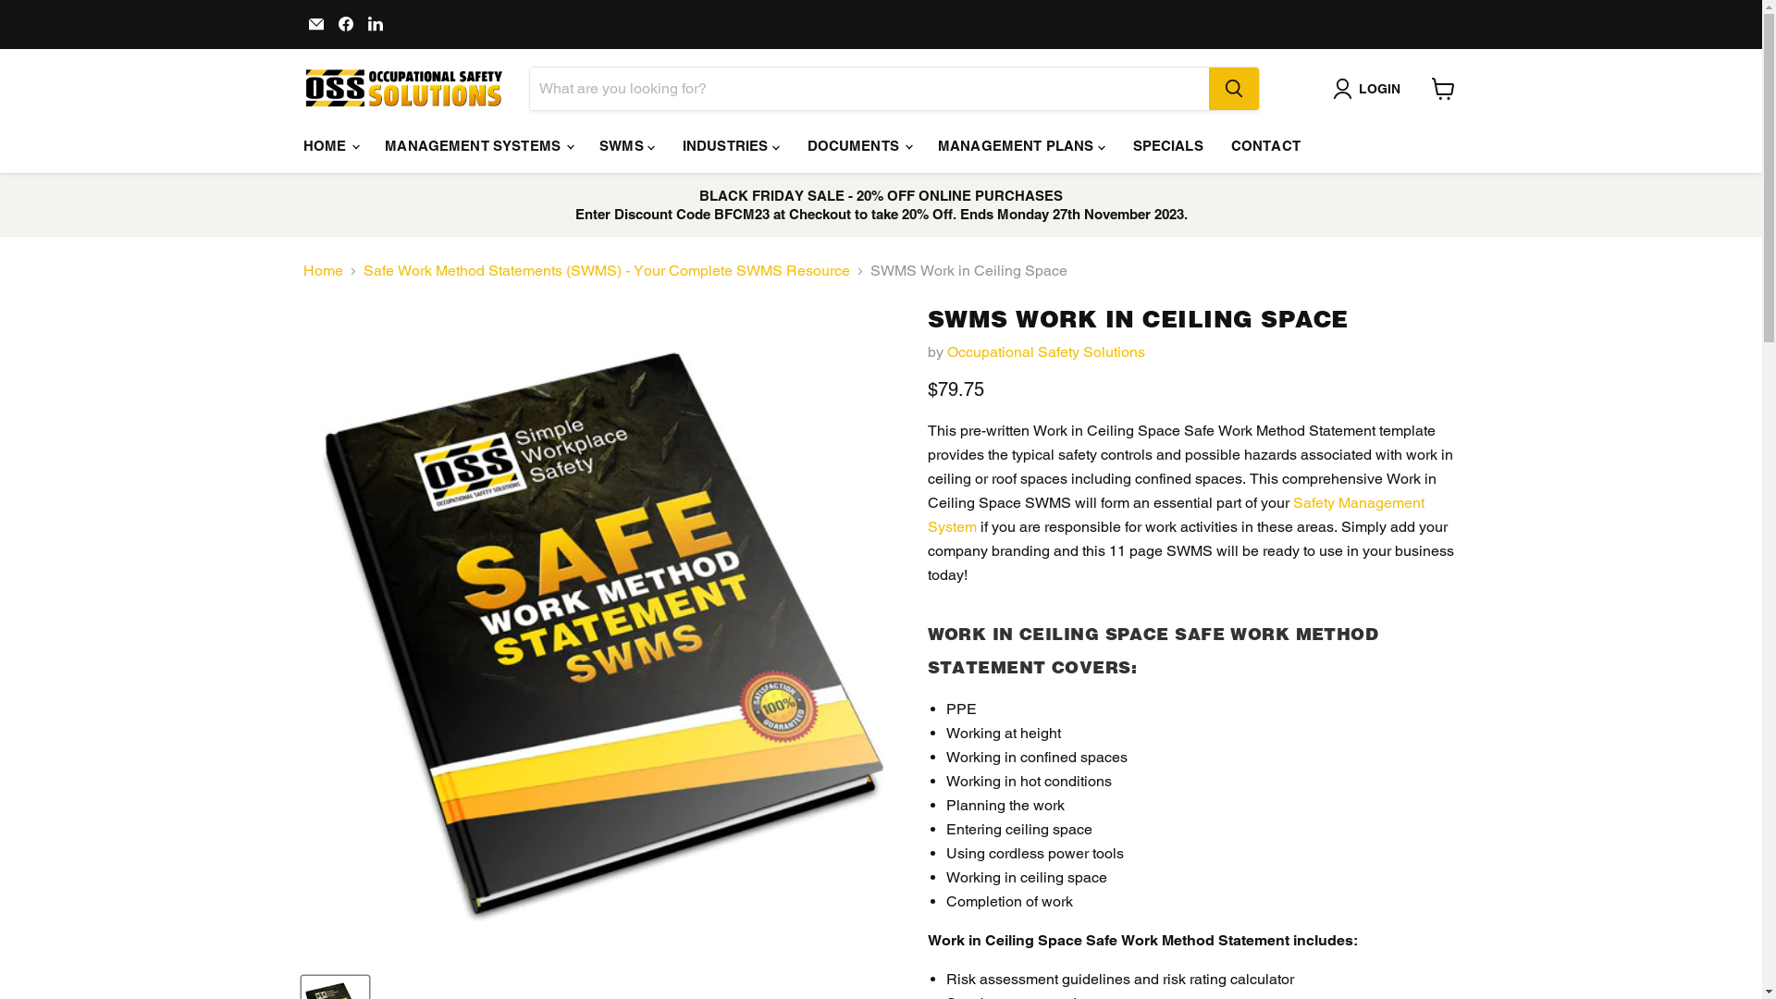 The height and width of the screenshot is (999, 1776). Describe the element at coordinates (1370, 89) in the screenshot. I see `LOGIN` at that location.